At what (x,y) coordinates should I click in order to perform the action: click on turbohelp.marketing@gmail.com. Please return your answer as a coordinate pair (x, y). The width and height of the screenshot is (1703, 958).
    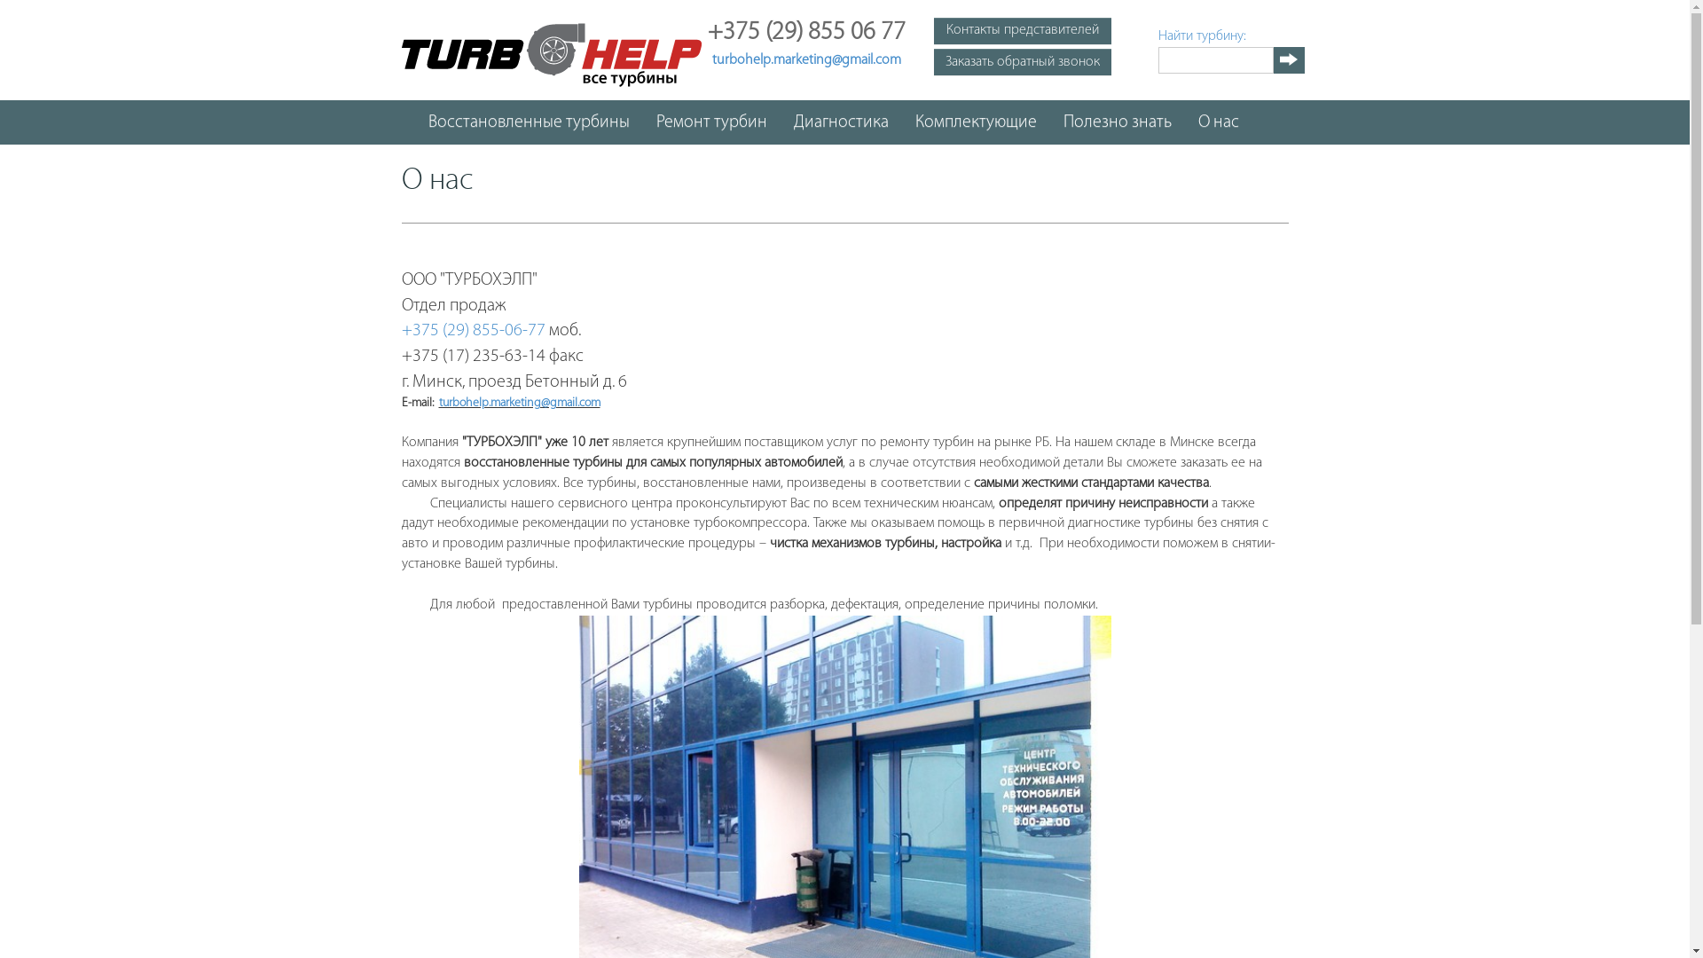
    Looking at the image, I should click on (807, 60).